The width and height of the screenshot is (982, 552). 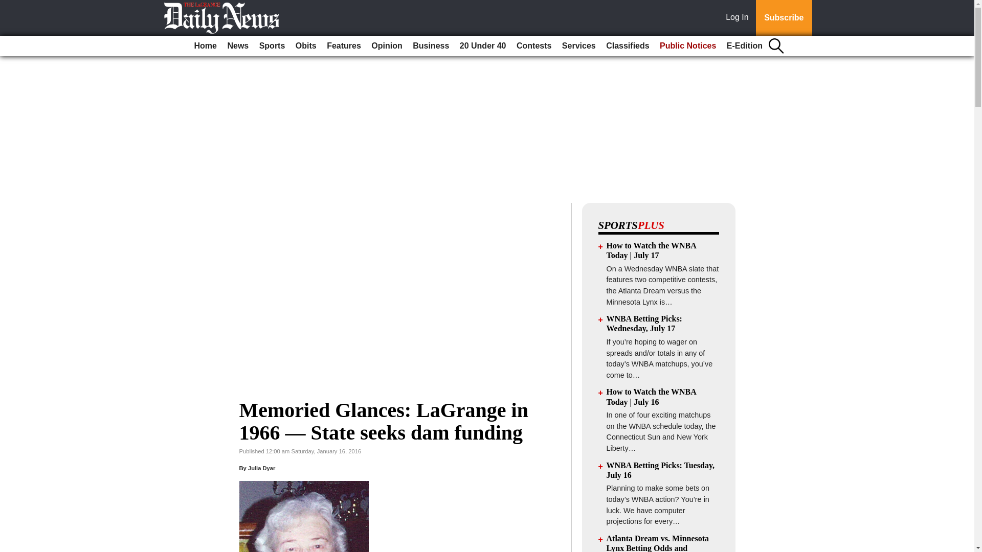 What do you see at coordinates (306, 46) in the screenshot?
I see `Obits` at bounding box center [306, 46].